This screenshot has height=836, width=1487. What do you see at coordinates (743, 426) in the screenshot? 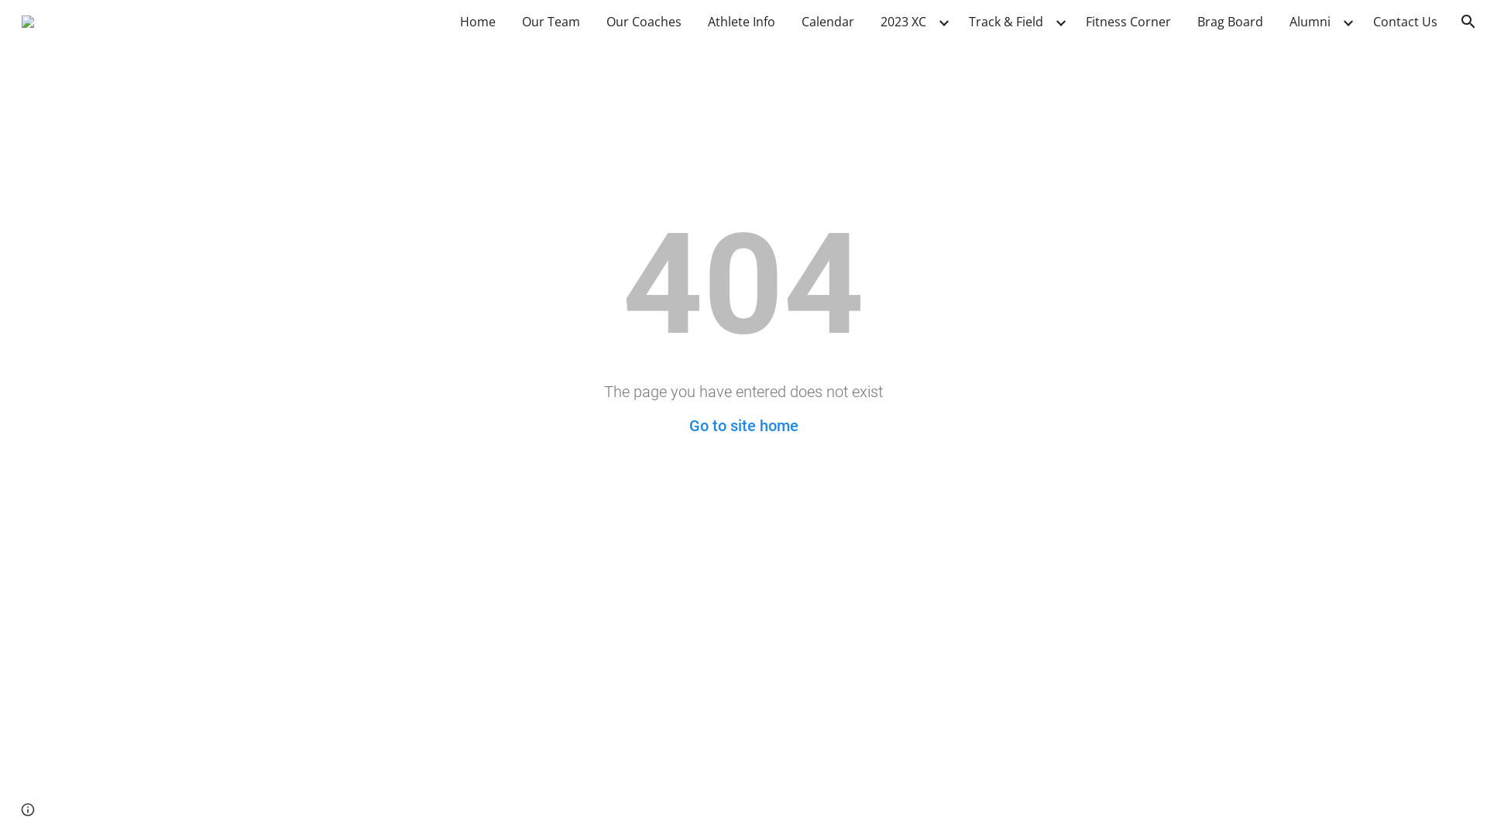
I see `Go to site home` at bounding box center [743, 426].